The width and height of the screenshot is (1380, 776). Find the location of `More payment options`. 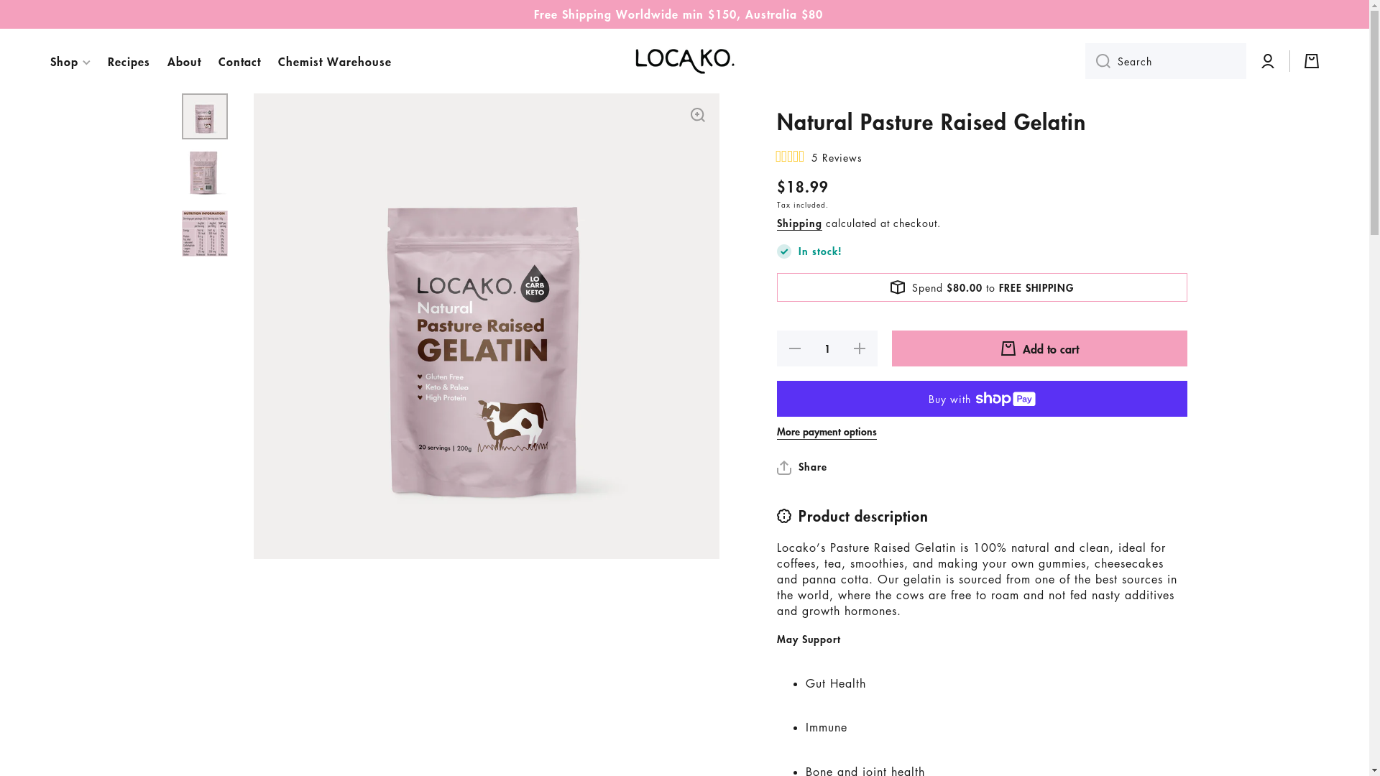

More payment options is located at coordinates (827, 432).